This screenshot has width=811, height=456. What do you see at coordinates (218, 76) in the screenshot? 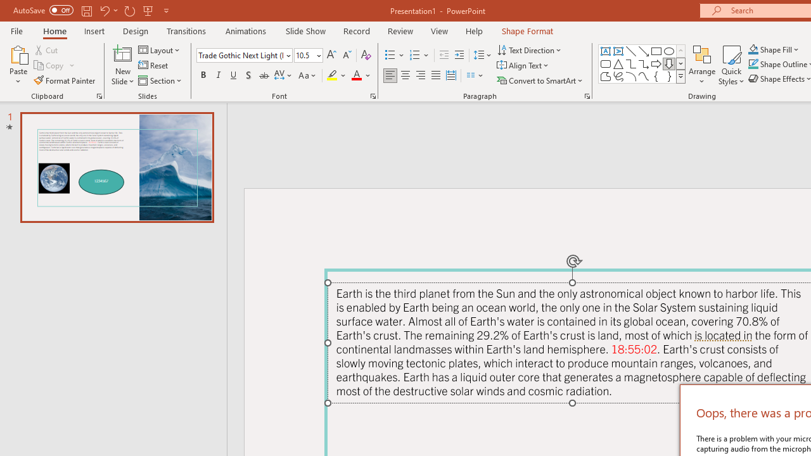
I see `Italic` at bounding box center [218, 76].